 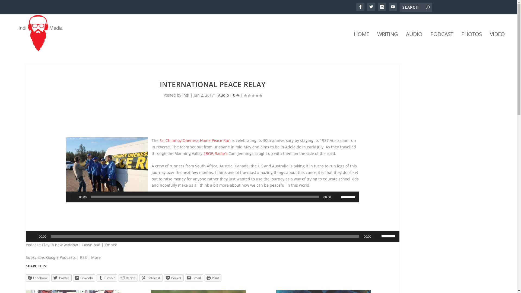 What do you see at coordinates (61, 257) in the screenshot?
I see `Google Podcasts` at bounding box center [61, 257].